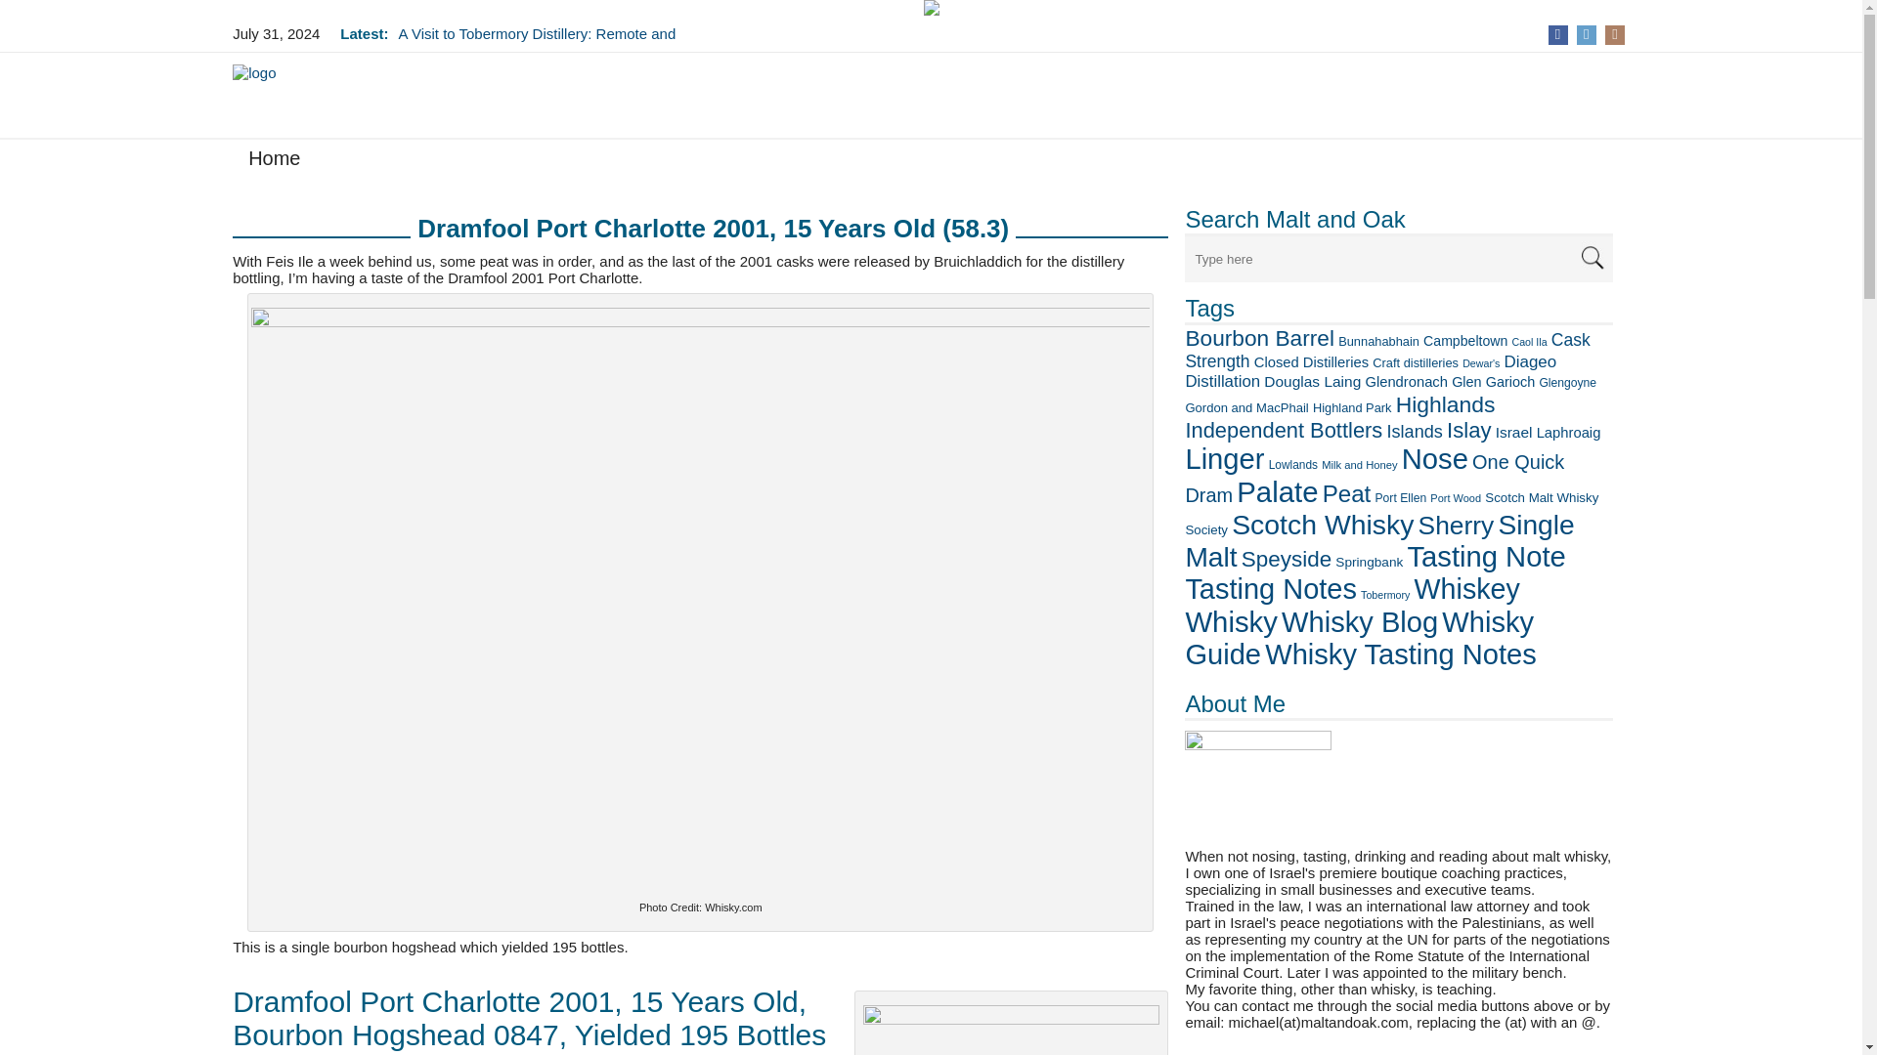 The image size is (1877, 1055). I want to click on Glen Garioch, so click(1493, 381).